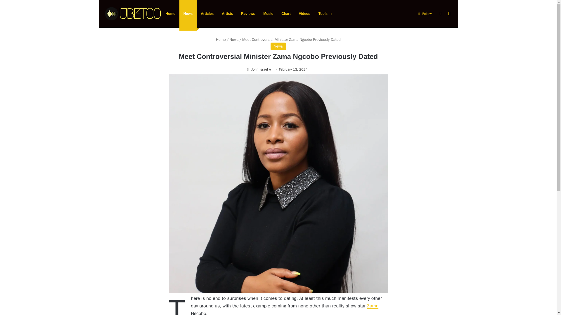  What do you see at coordinates (207, 14) in the screenshot?
I see `Articles` at bounding box center [207, 14].